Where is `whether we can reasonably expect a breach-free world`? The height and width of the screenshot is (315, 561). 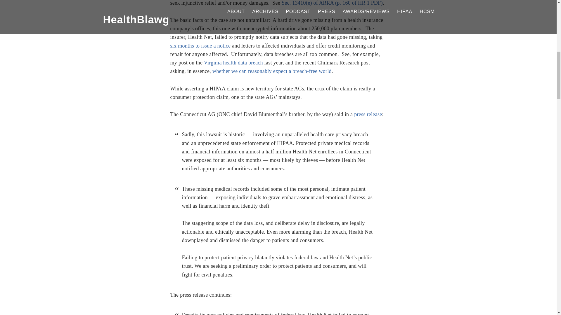
whether we can reasonably expect a breach-free world is located at coordinates (272, 71).